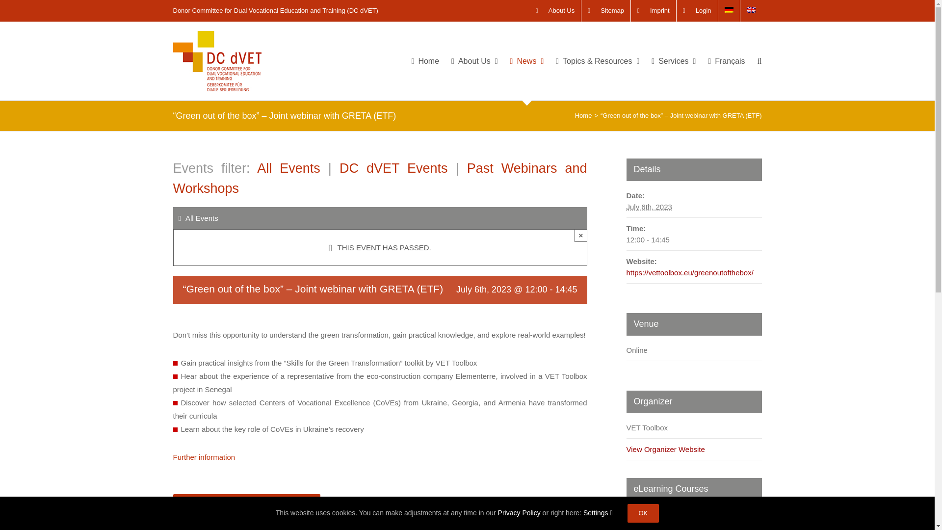 The height and width of the screenshot is (530, 942). What do you see at coordinates (649, 206) in the screenshot?
I see `2023-07-06` at bounding box center [649, 206].